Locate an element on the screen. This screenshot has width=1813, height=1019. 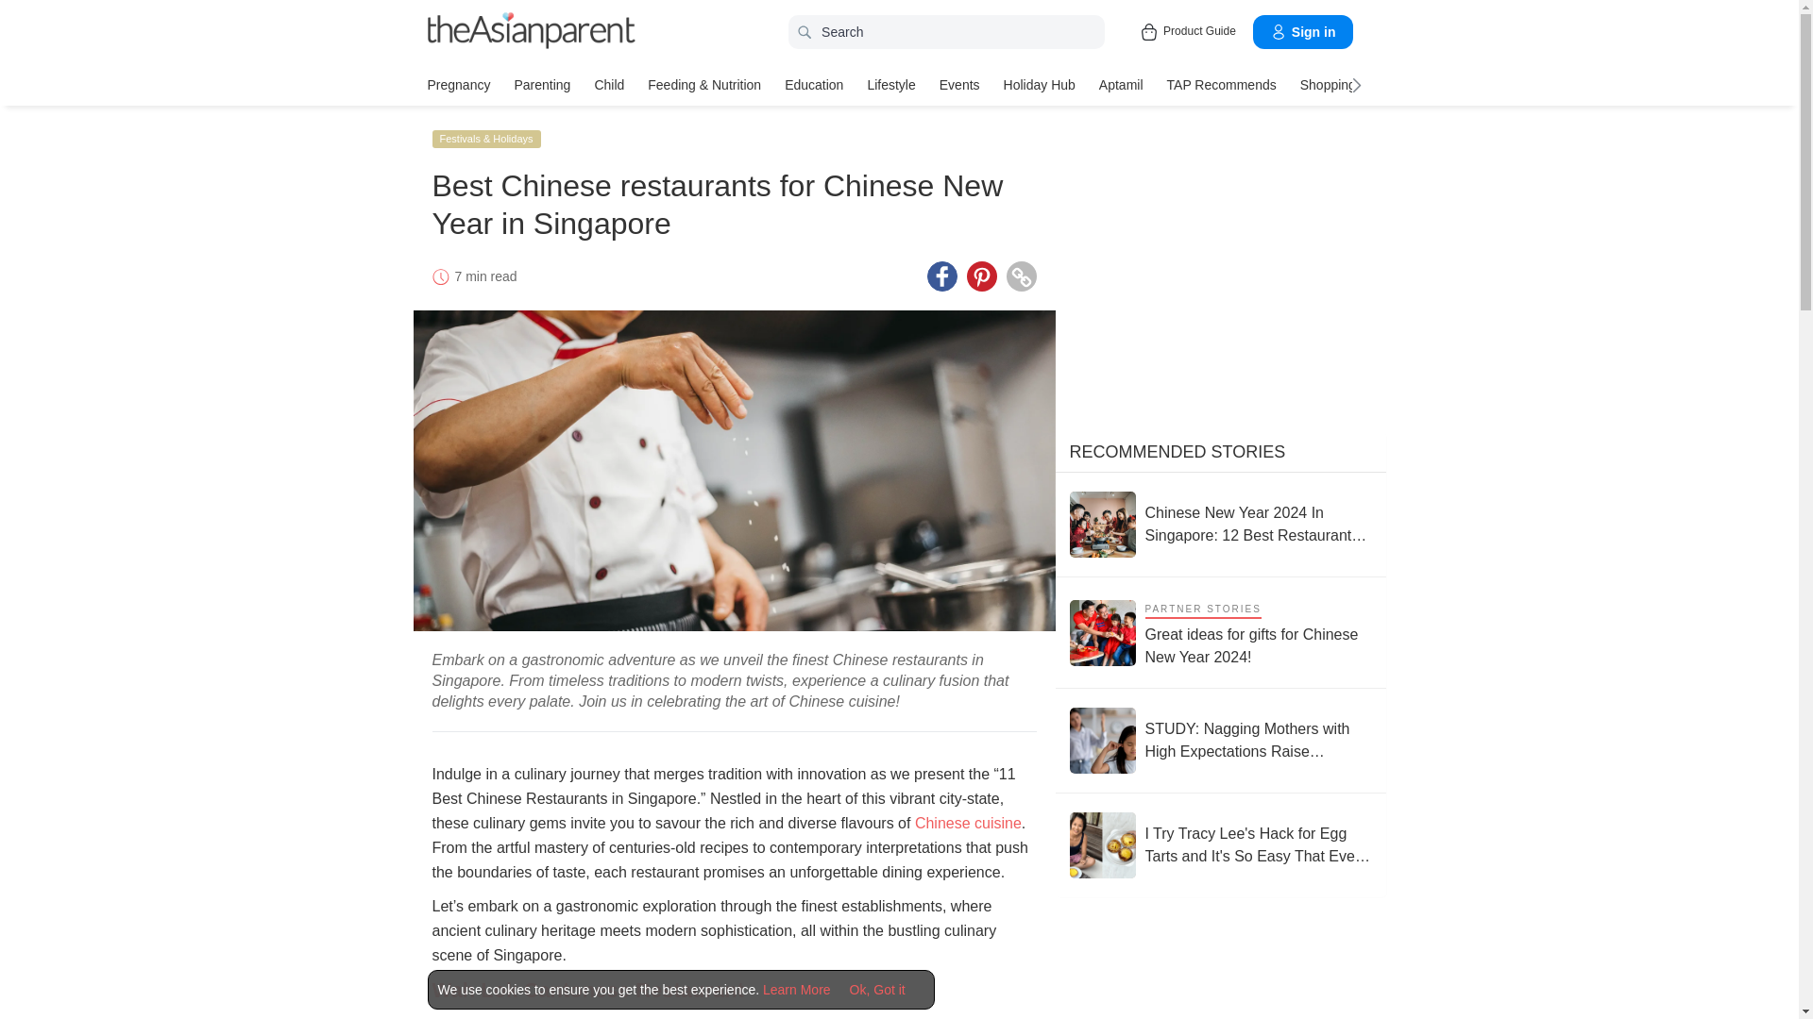
Education is located at coordinates (814, 84).